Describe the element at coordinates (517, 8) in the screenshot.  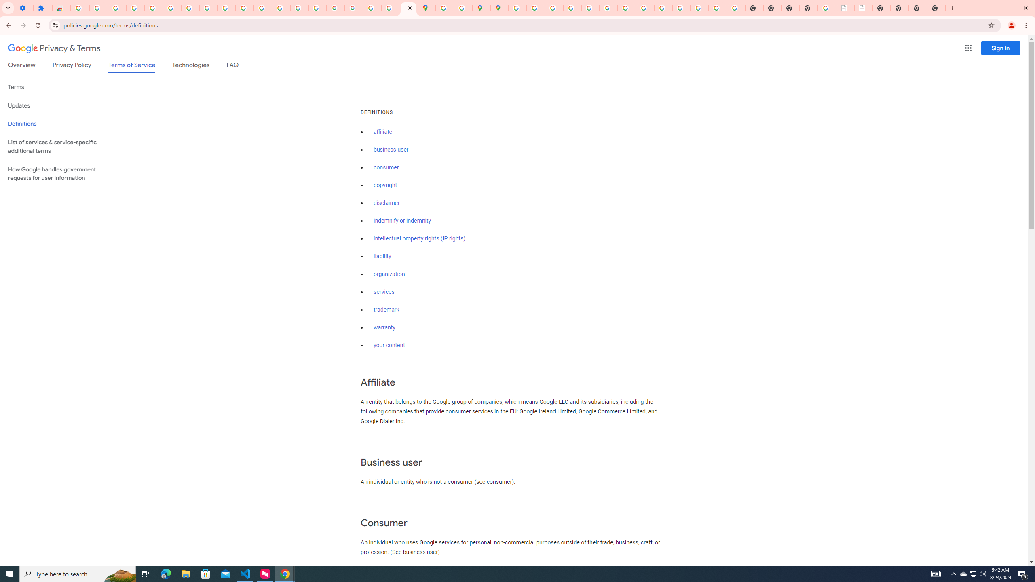
I see `Sign in - Google Accounts` at that location.